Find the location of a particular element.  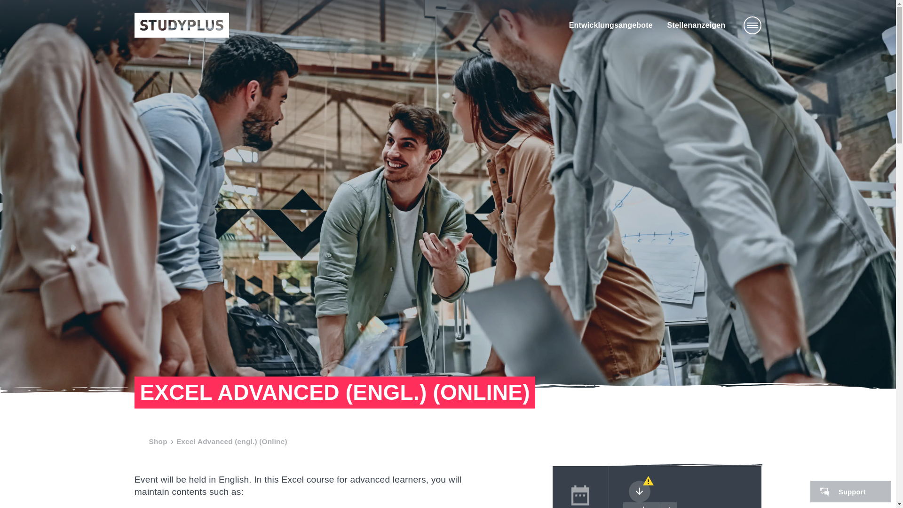

Support is located at coordinates (850, 491).